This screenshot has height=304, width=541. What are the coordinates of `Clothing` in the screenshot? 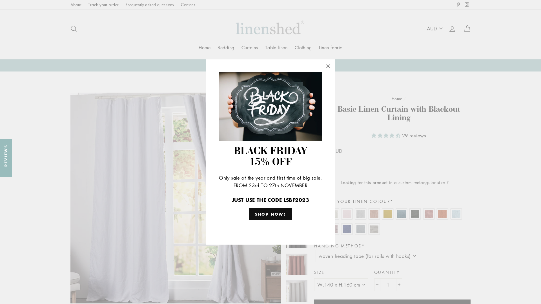 It's located at (303, 48).